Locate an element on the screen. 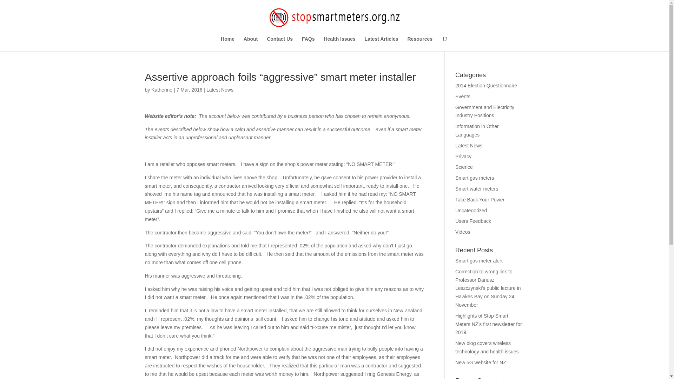 The image size is (674, 379). Posts by Katherine is located at coordinates (161, 90).